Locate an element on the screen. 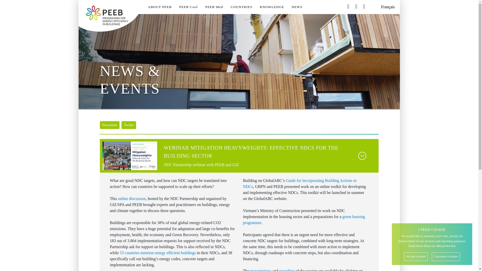 This screenshot has height=271, width=482. Customize cookies is located at coordinates (446, 257).